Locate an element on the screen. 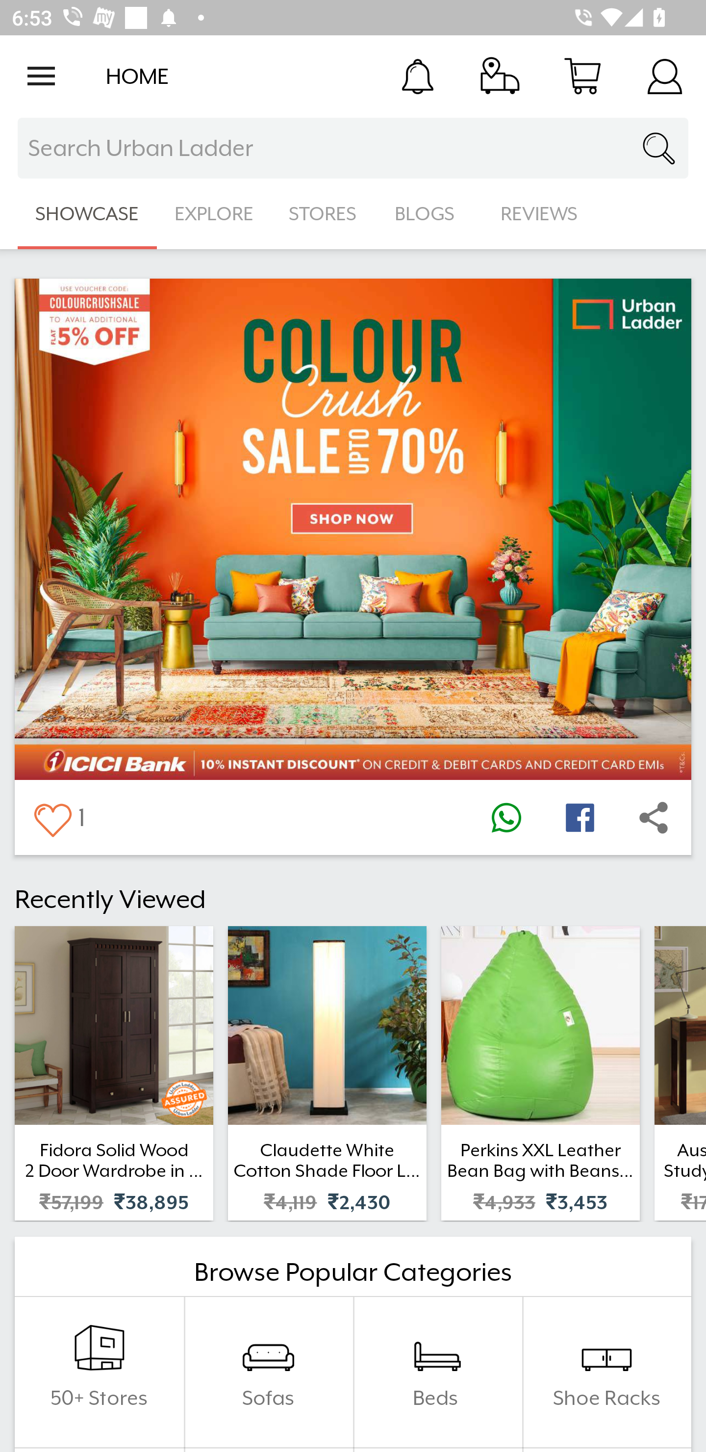  Shoe Racks is located at coordinates (606, 1372).